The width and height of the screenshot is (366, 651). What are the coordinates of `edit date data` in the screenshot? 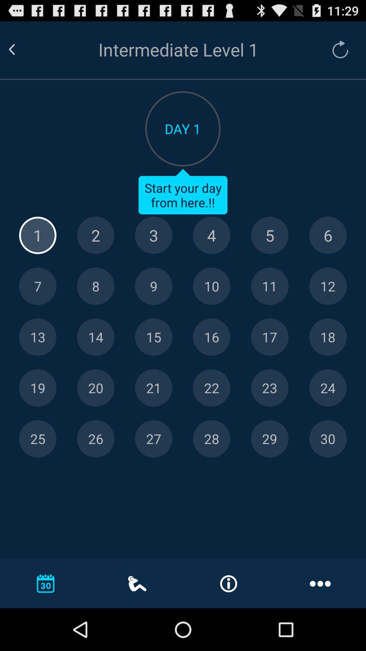 It's located at (38, 388).